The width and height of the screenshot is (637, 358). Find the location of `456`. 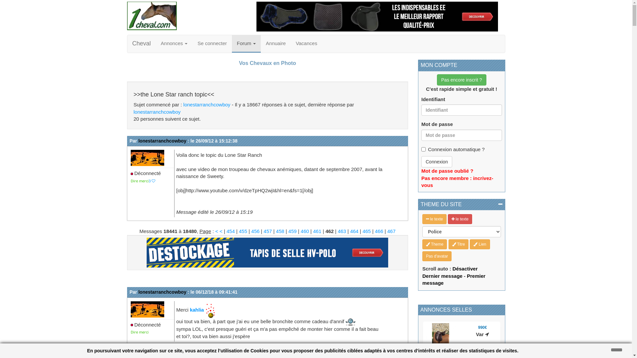

456 is located at coordinates (255, 231).